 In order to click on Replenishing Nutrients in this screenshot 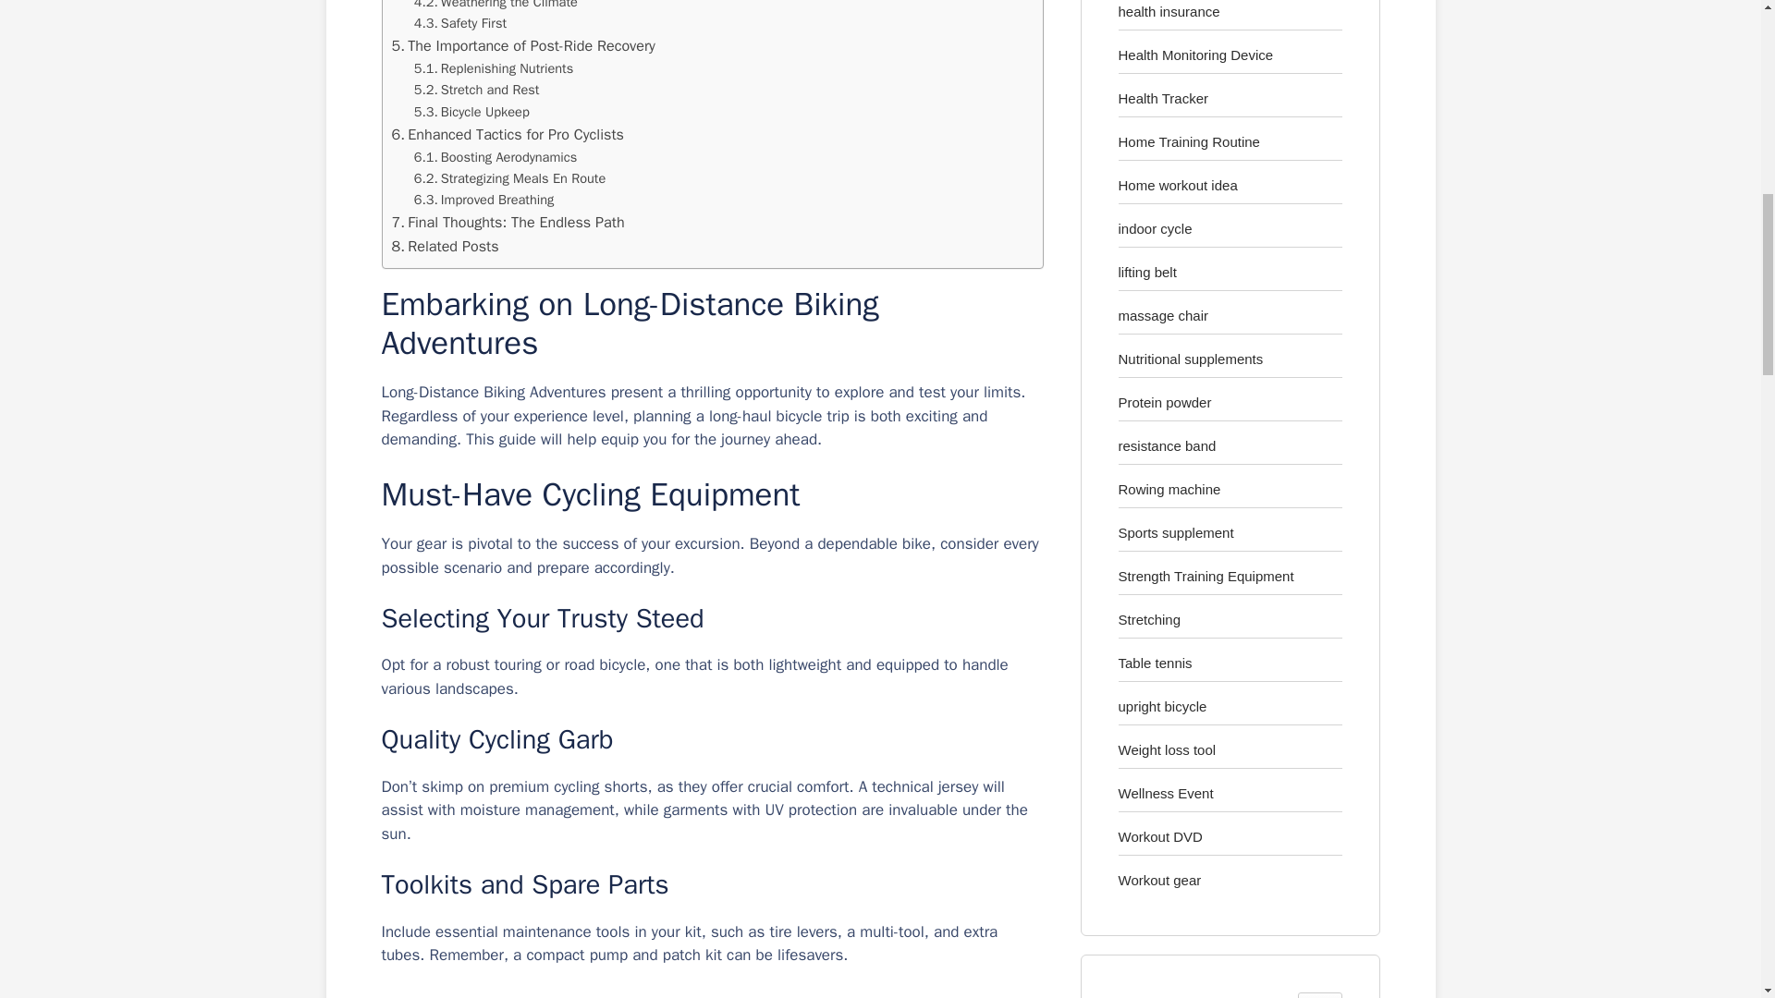, I will do `click(494, 68)`.